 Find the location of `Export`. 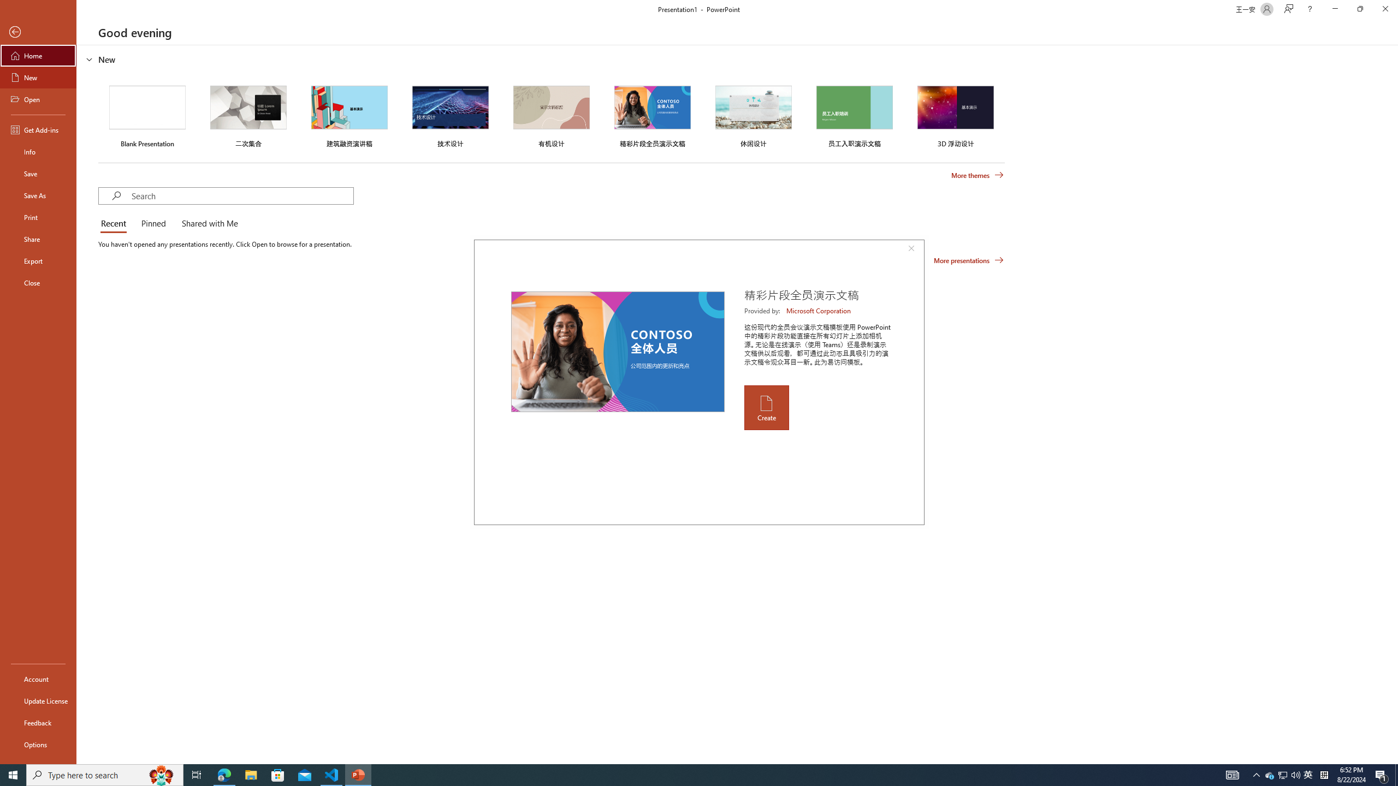

Export is located at coordinates (38, 261).